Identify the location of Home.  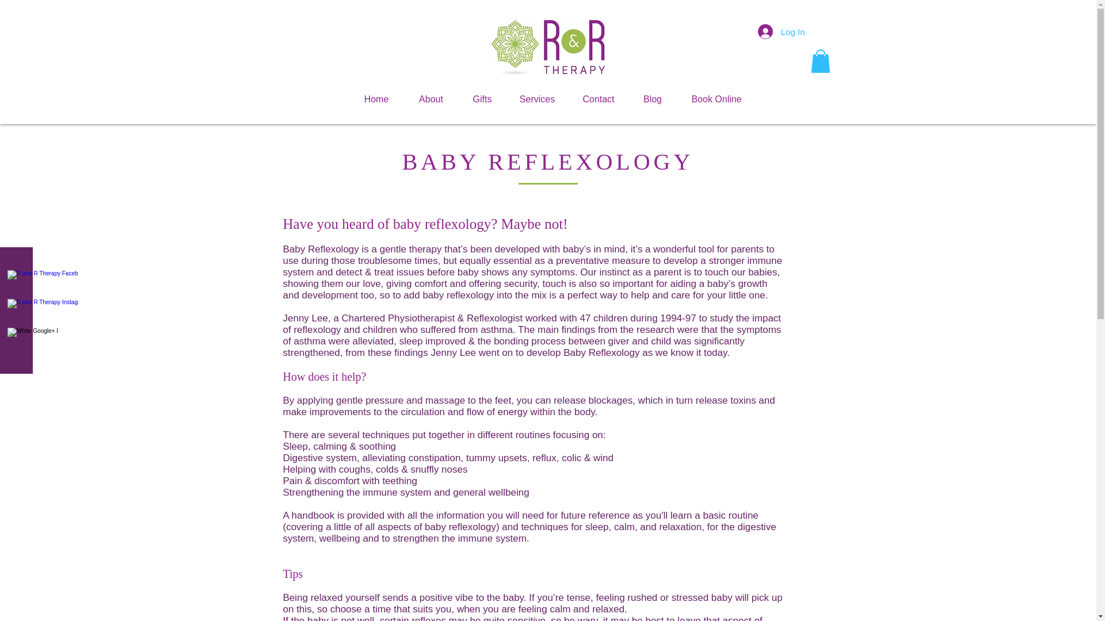
(376, 99).